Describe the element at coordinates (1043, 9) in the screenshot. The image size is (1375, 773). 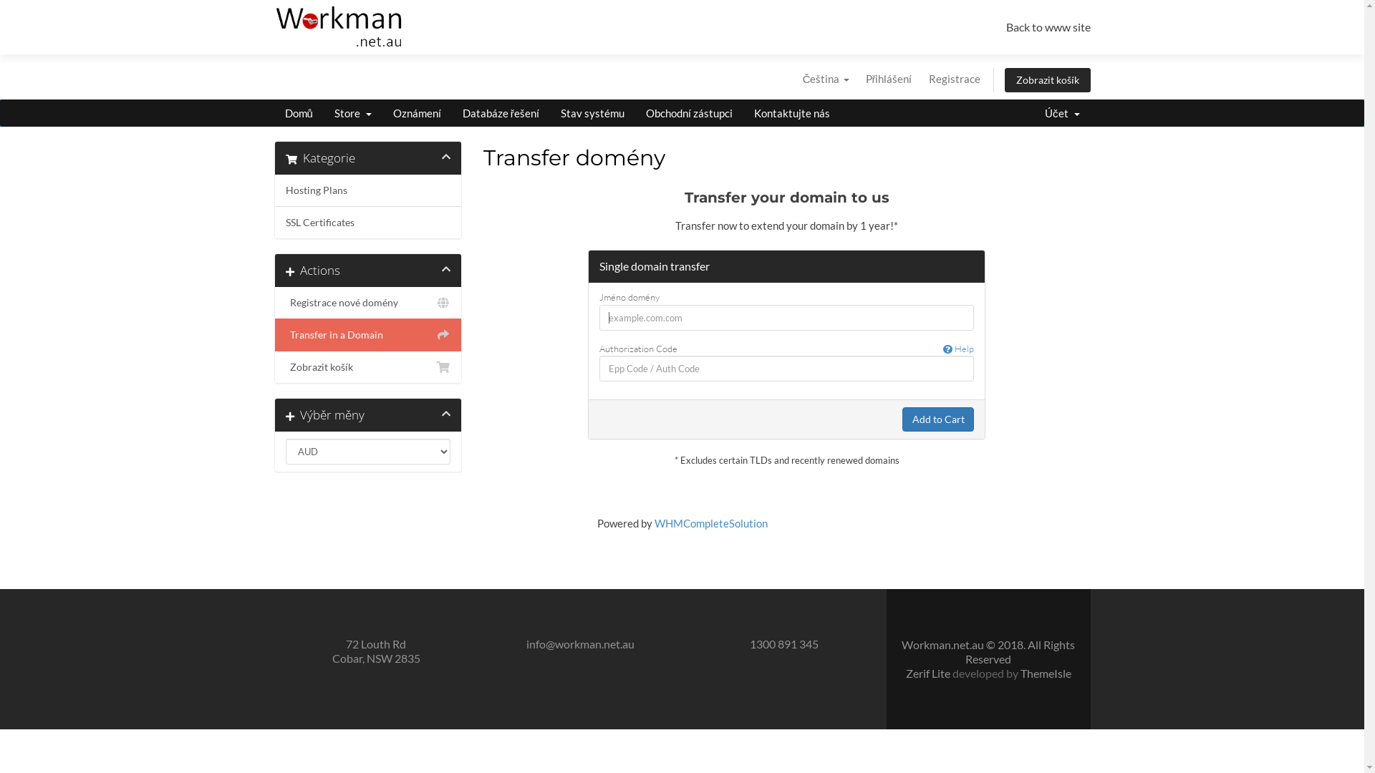
I see `Skip to content` at that location.